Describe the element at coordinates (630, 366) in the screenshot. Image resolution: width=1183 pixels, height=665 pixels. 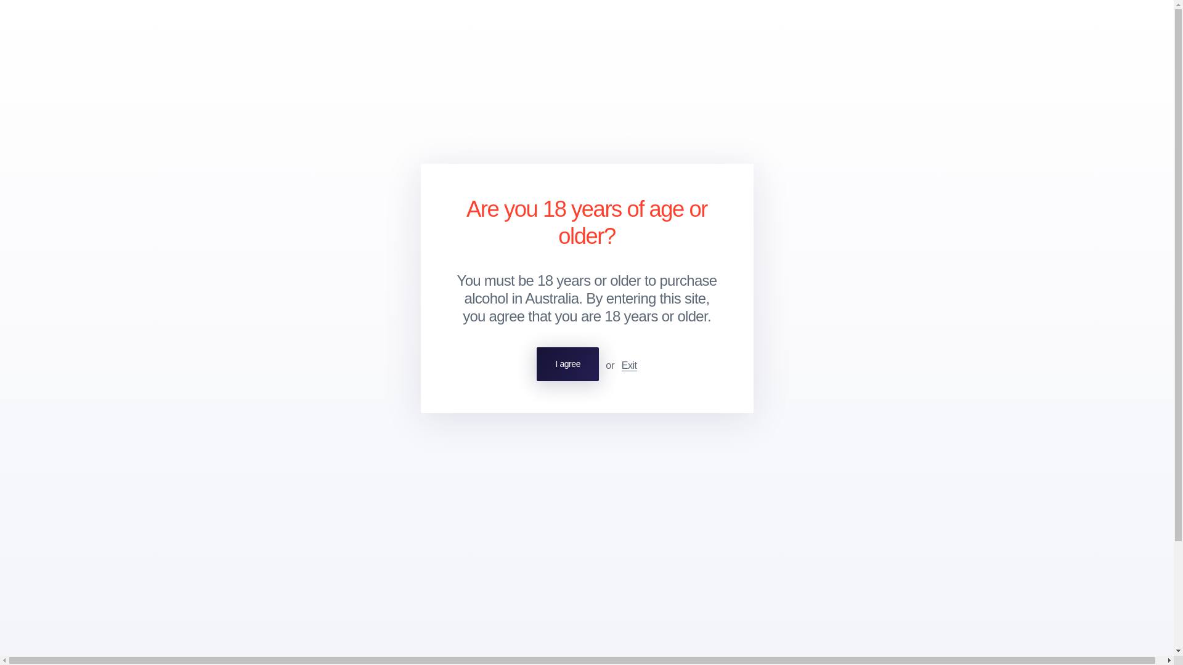
I see `Exit` at that location.